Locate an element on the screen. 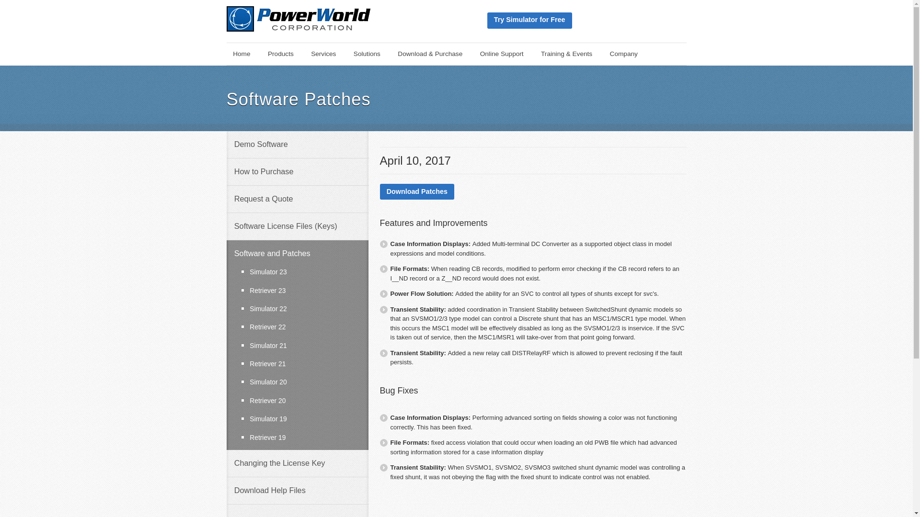 The width and height of the screenshot is (920, 517). Online Support is located at coordinates (501, 54).